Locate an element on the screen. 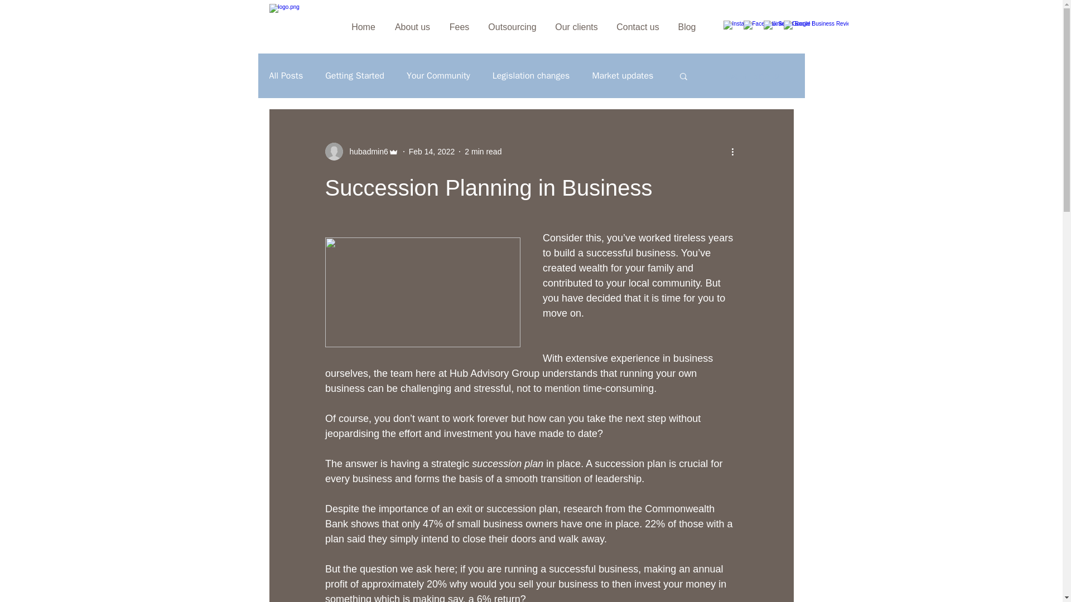 This screenshot has height=602, width=1071. Your Community is located at coordinates (438, 76).